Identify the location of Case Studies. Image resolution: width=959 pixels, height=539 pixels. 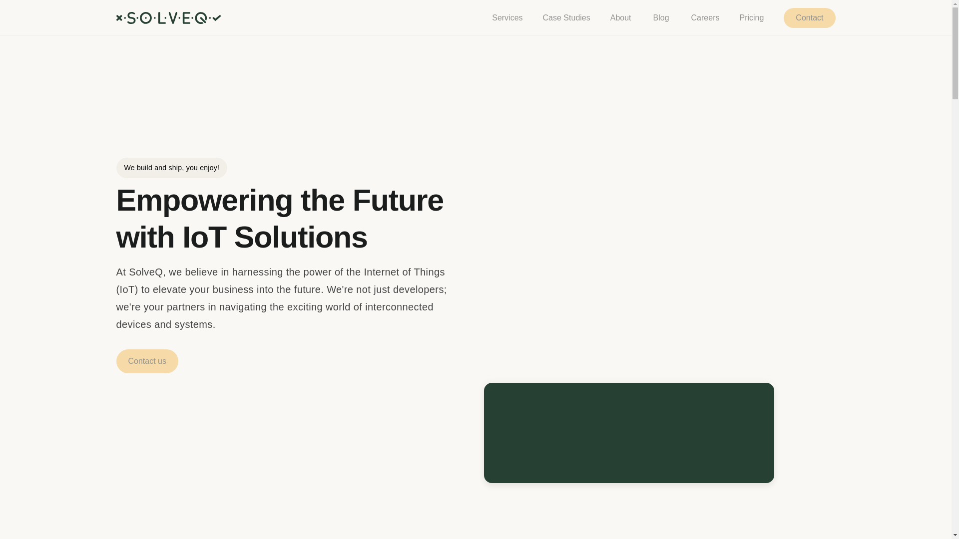
(566, 17).